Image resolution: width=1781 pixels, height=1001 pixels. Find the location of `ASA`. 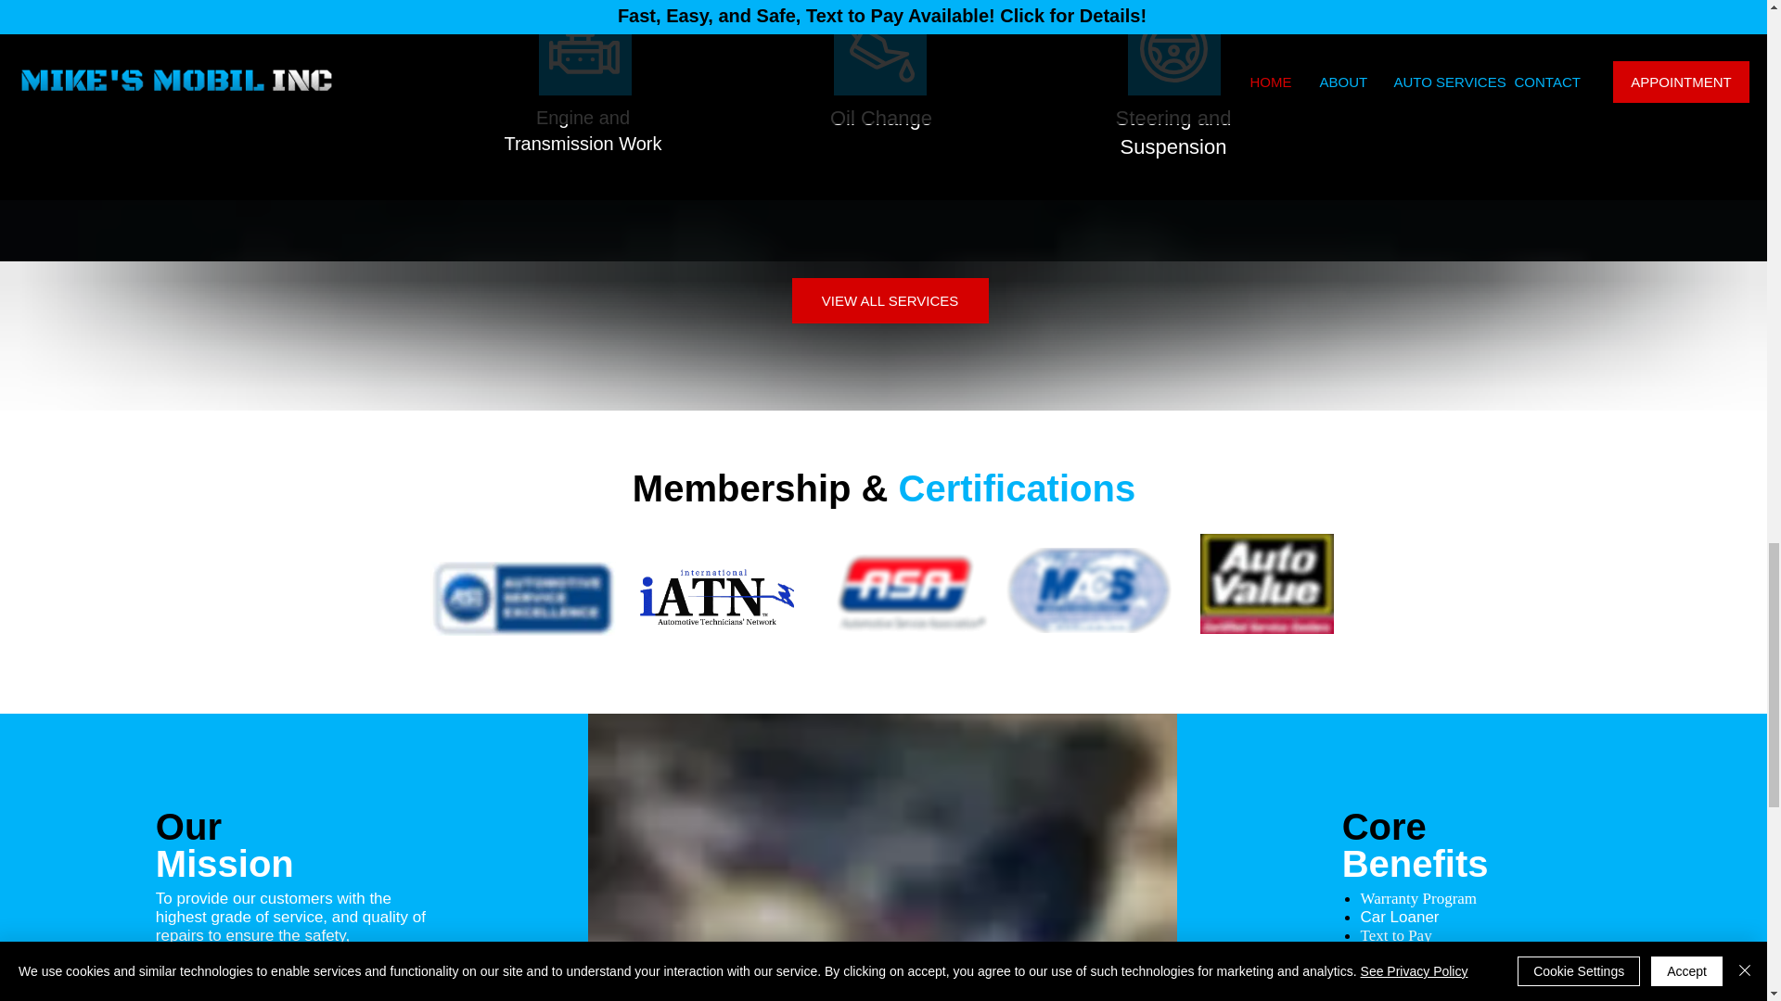

ASA is located at coordinates (911, 593).